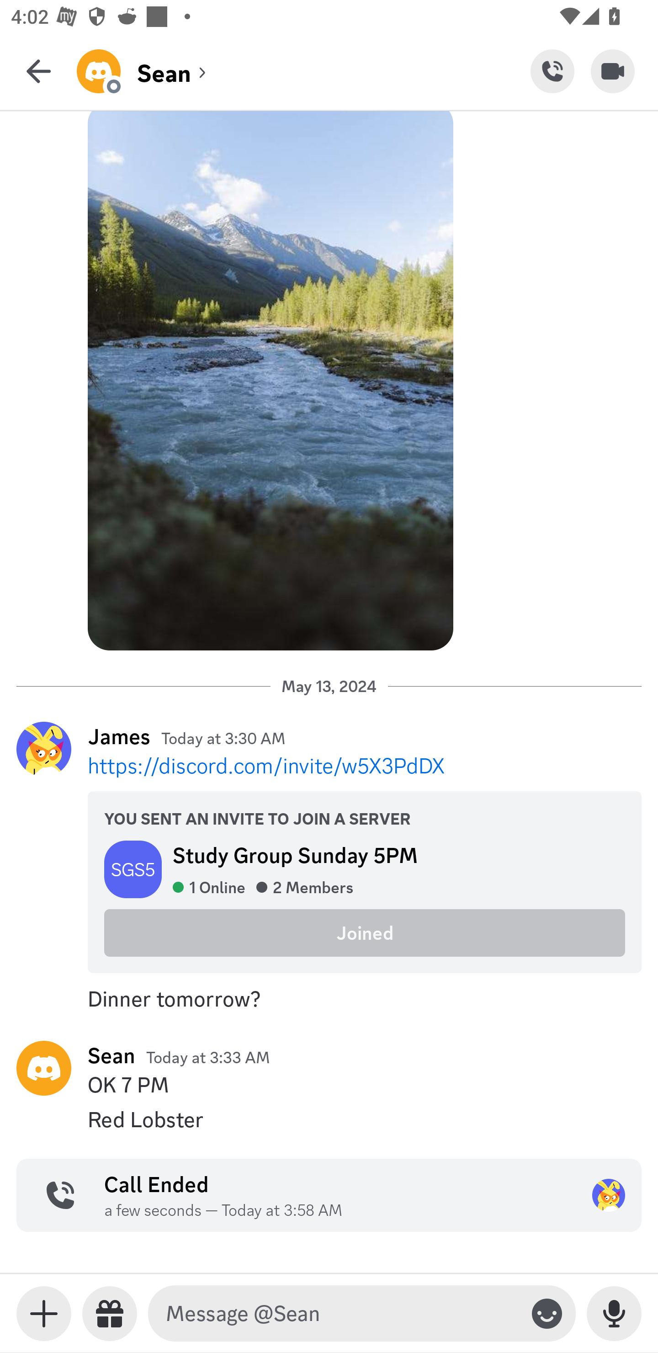 The image size is (658, 1353). I want to click on ssseannn007., Dinner tomorrow? Dinner tomorrow?, so click(329, 998).